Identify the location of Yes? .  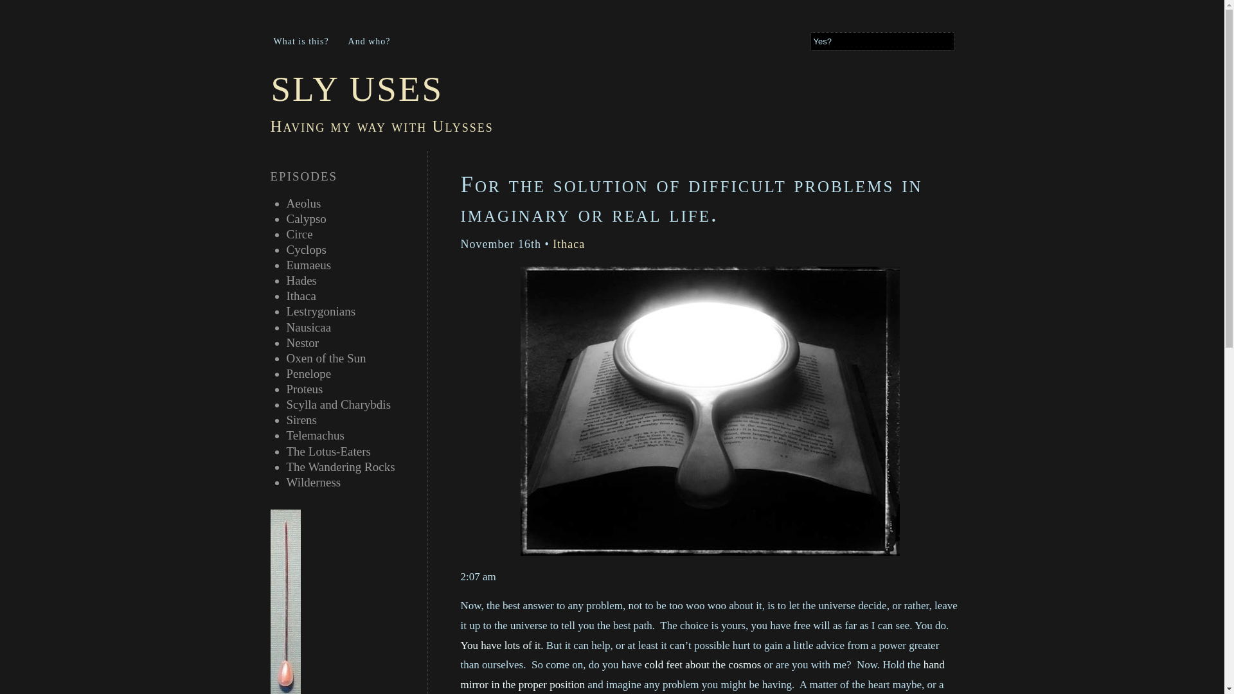
(882, 41).